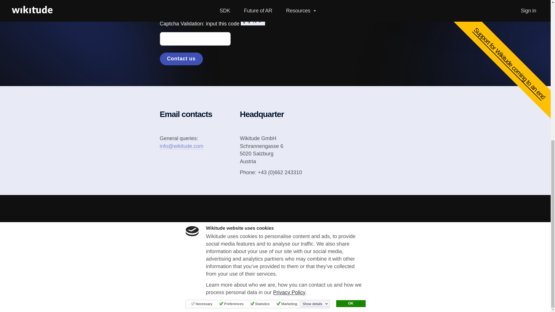  I want to click on Privacy Policy, so click(289, 39).